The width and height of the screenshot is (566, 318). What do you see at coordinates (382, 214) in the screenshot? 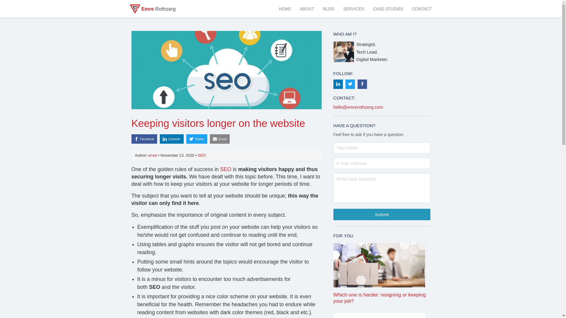
I see `Submit` at bounding box center [382, 214].